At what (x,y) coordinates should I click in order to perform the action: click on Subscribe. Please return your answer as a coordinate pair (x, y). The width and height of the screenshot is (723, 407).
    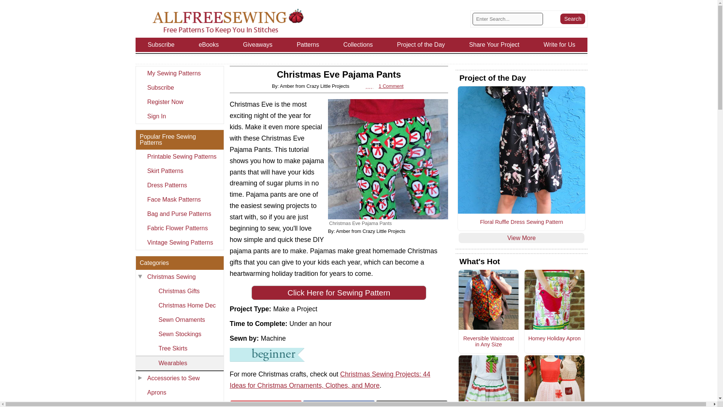
    Looking at the image, I should click on (179, 87).